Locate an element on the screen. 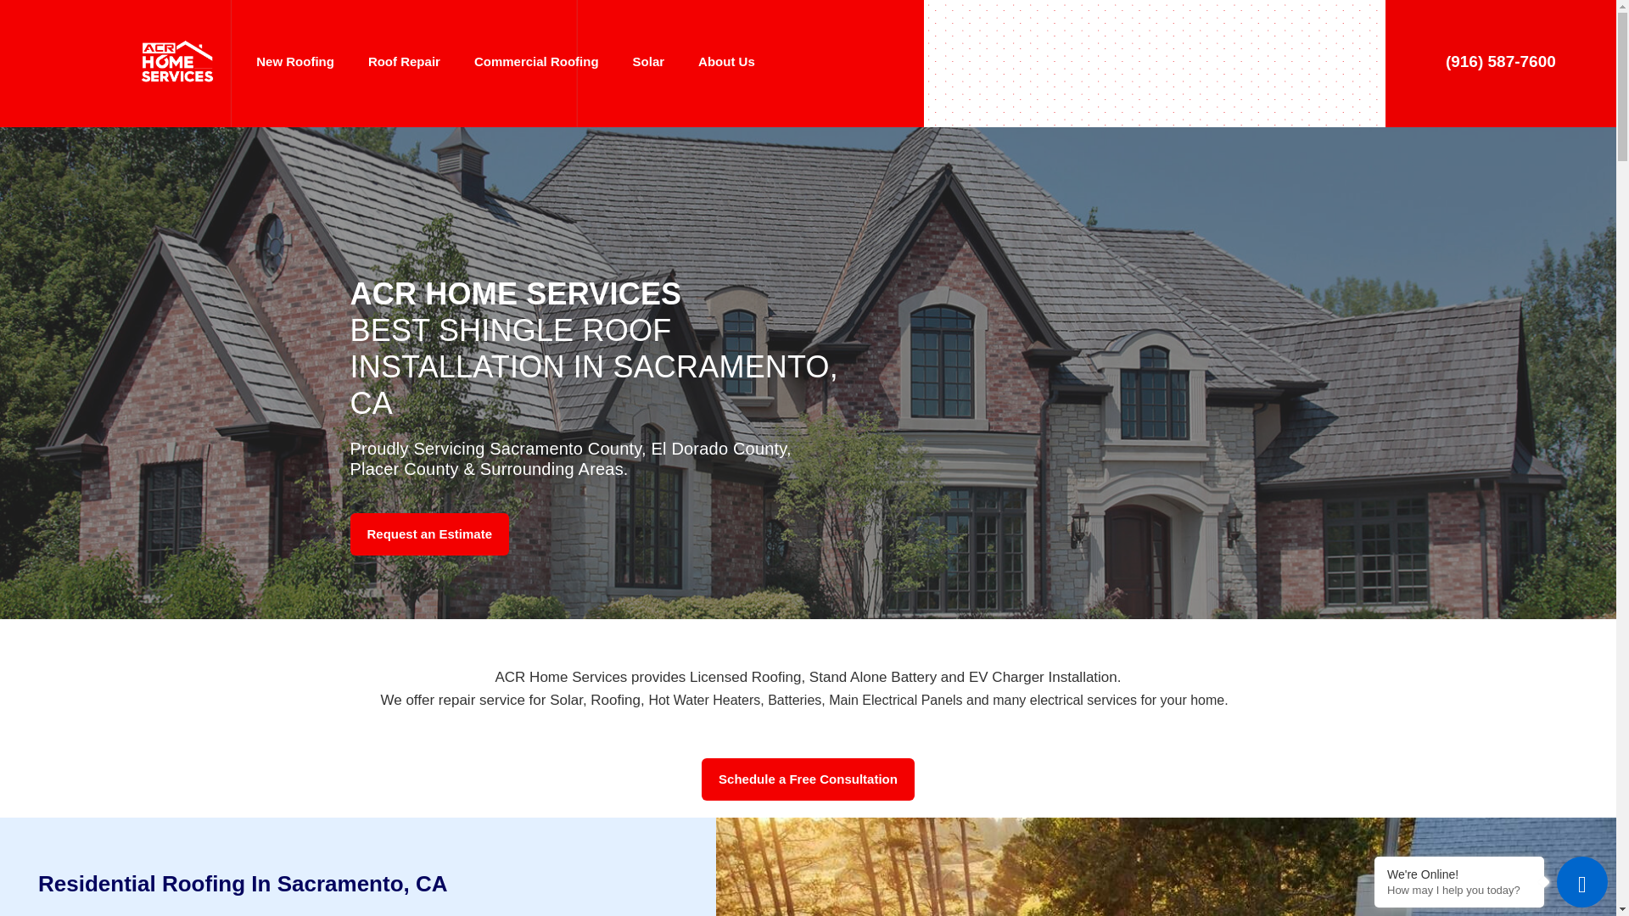  New Roofing is located at coordinates (295, 61).